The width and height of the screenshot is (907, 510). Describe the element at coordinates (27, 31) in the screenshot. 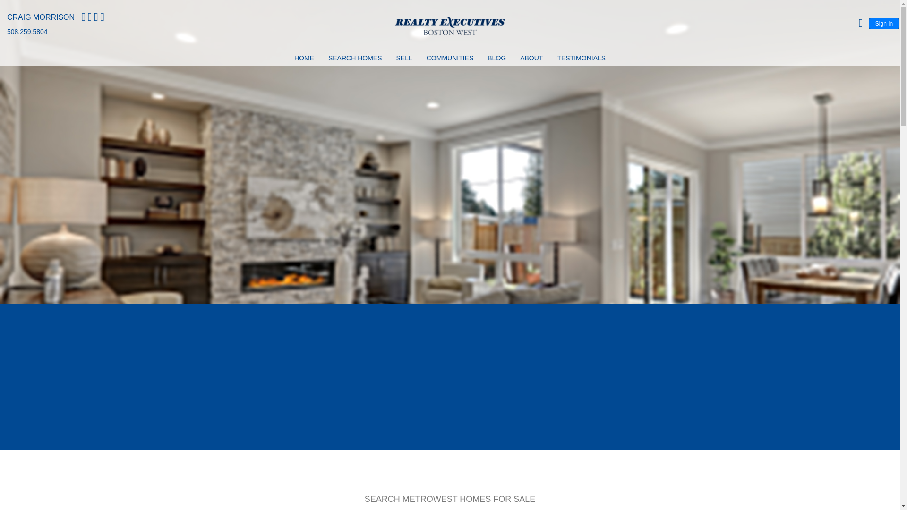

I see `508.259.5804` at that location.